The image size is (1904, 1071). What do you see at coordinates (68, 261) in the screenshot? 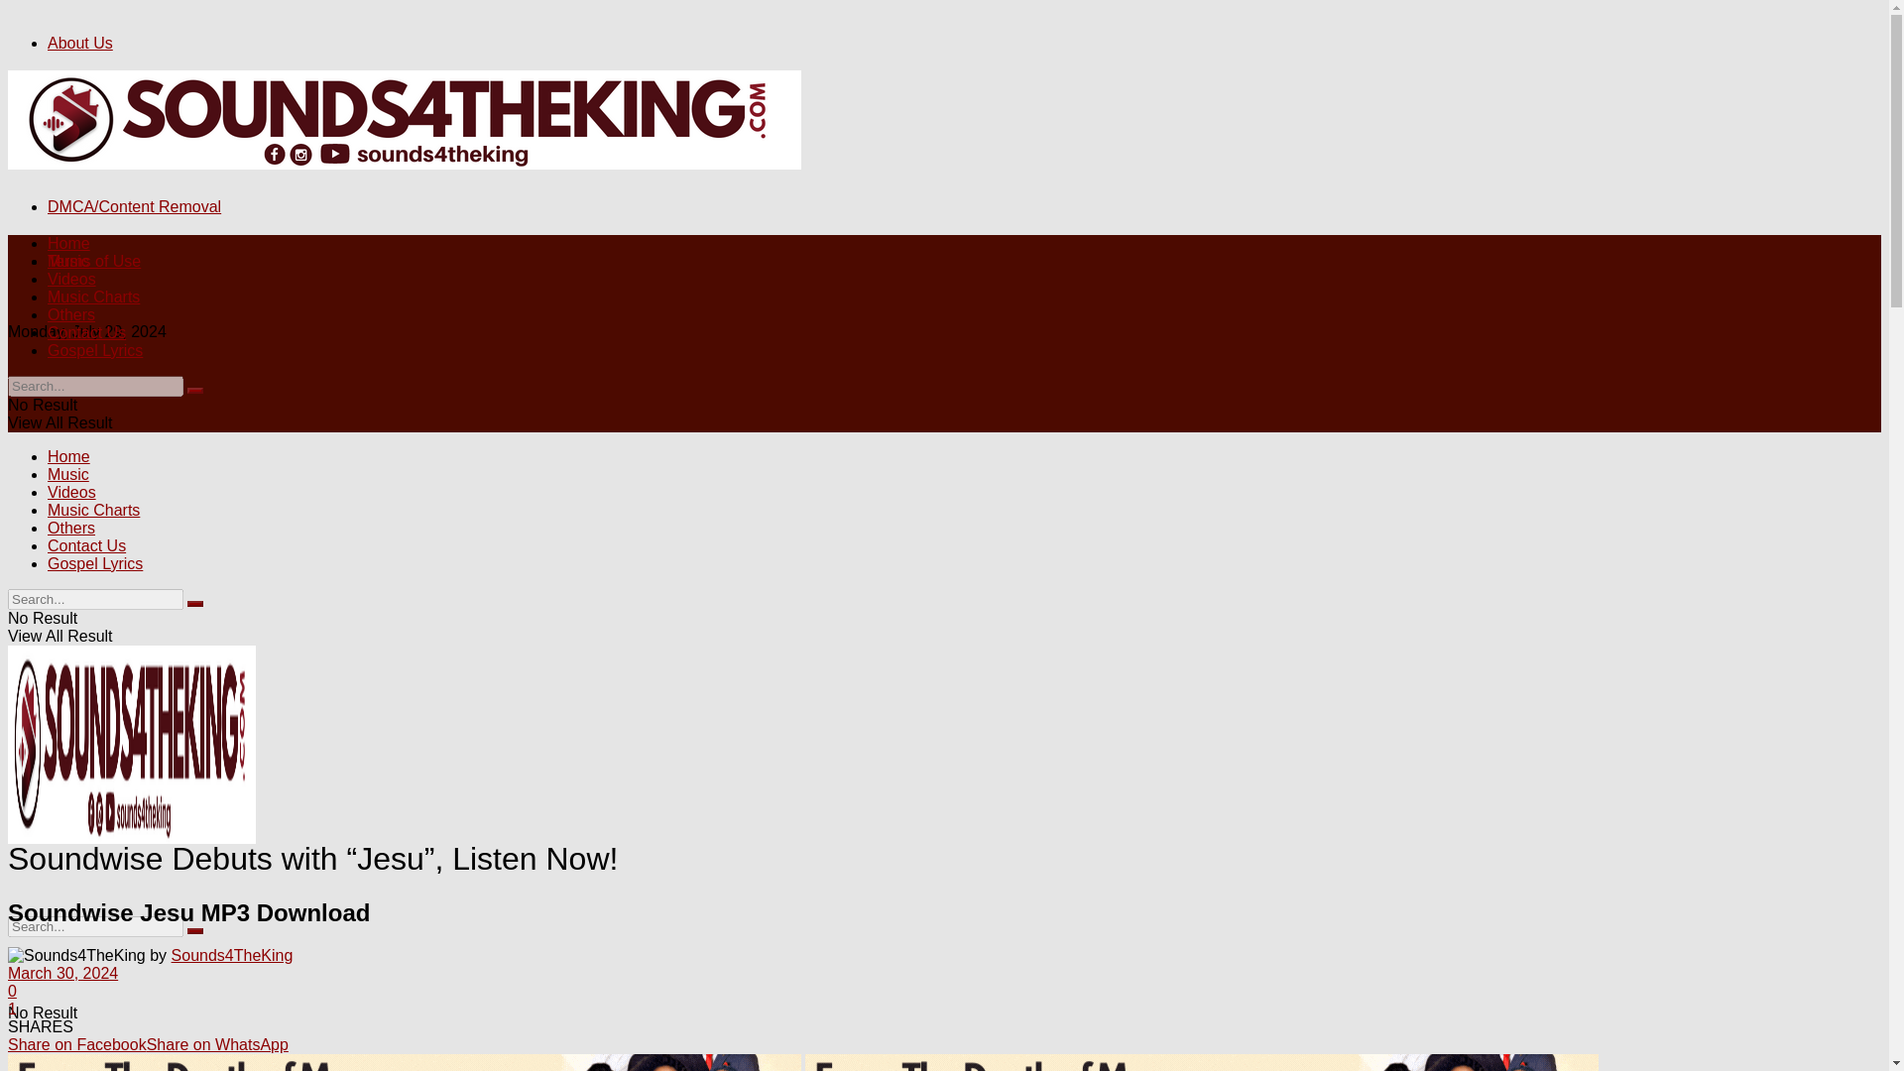
I see `Music` at bounding box center [68, 261].